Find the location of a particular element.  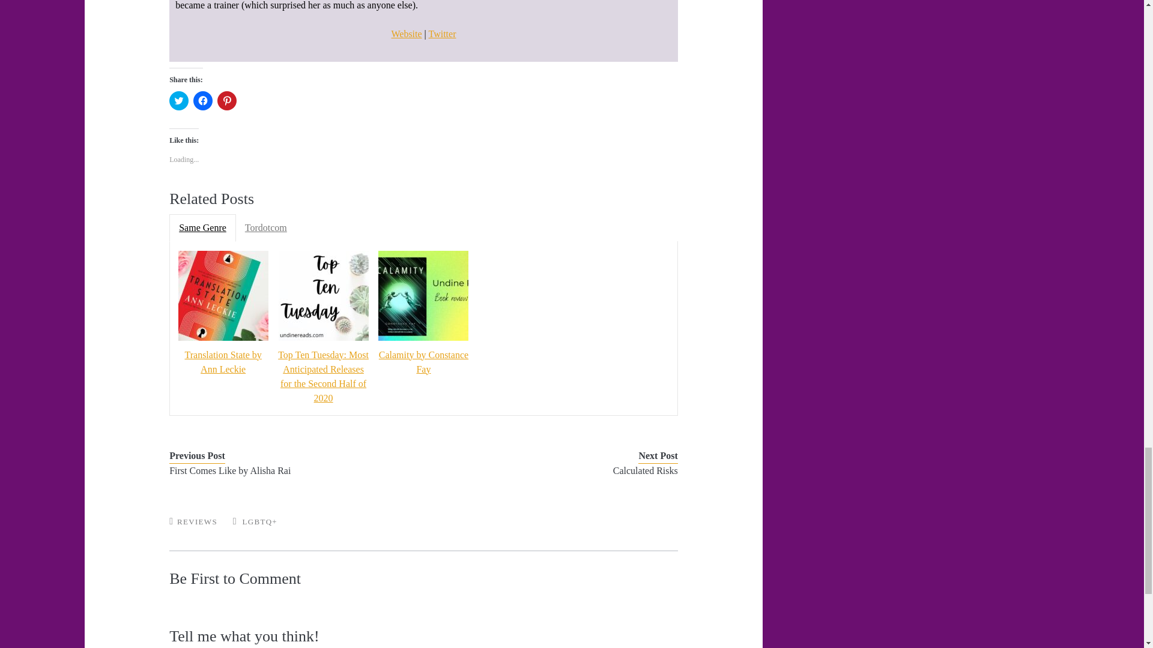

Click to share on Pinterest is located at coordinates (227, 101).